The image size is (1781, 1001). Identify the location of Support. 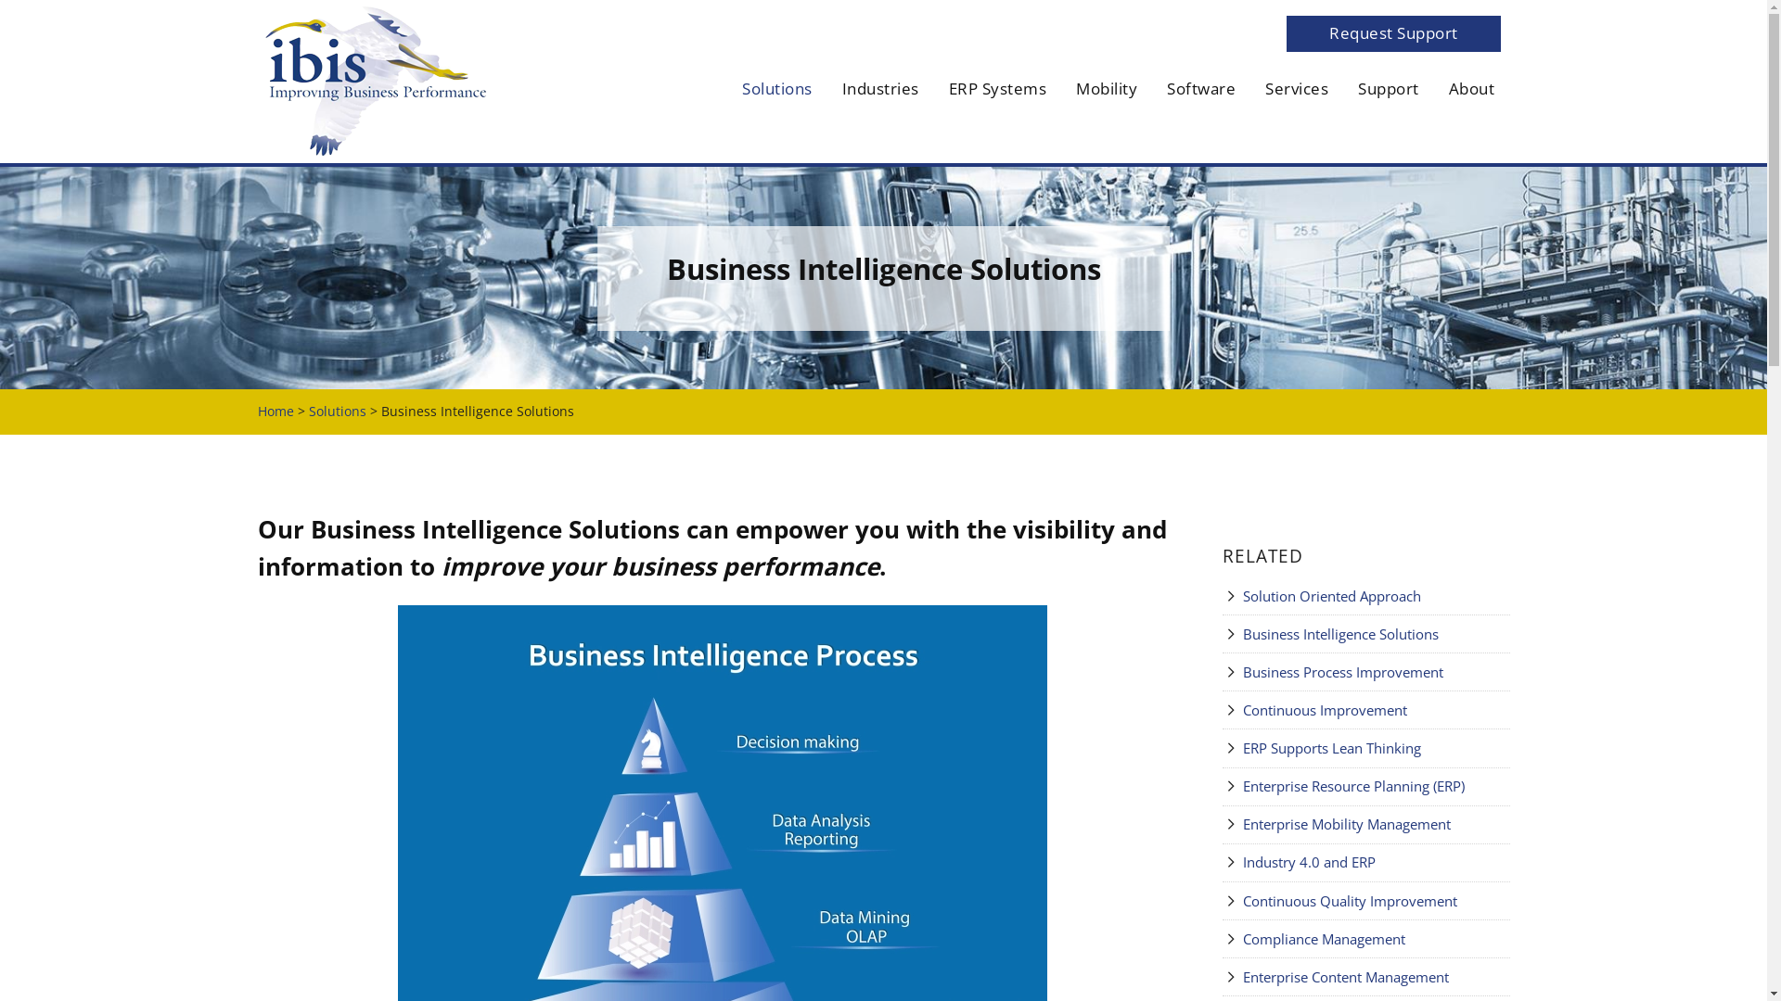
(1390, 89).